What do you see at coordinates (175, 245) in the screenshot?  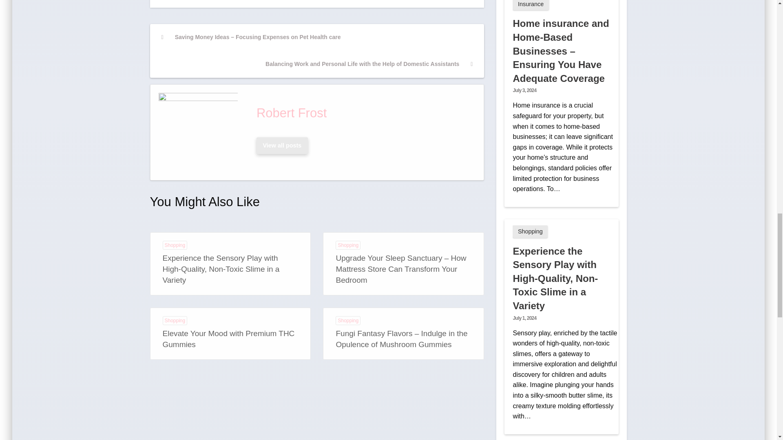 I see `Shopping` at bounding box center [175, 245].